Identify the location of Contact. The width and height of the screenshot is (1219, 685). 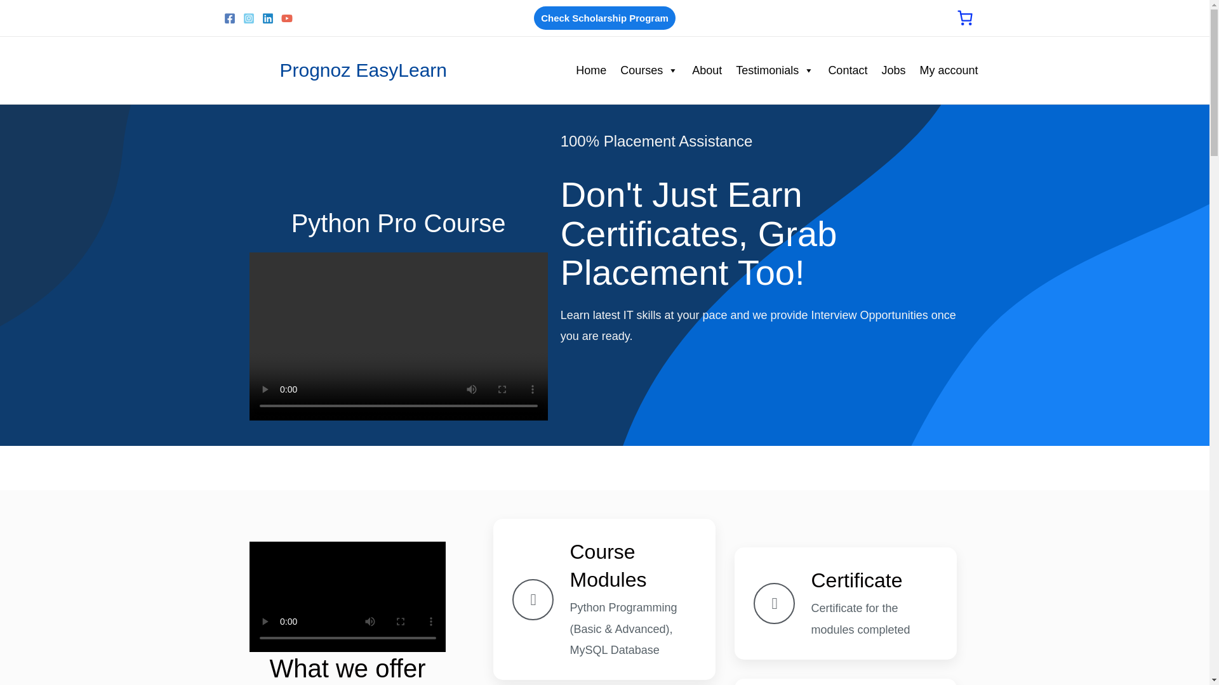
(848, 70).